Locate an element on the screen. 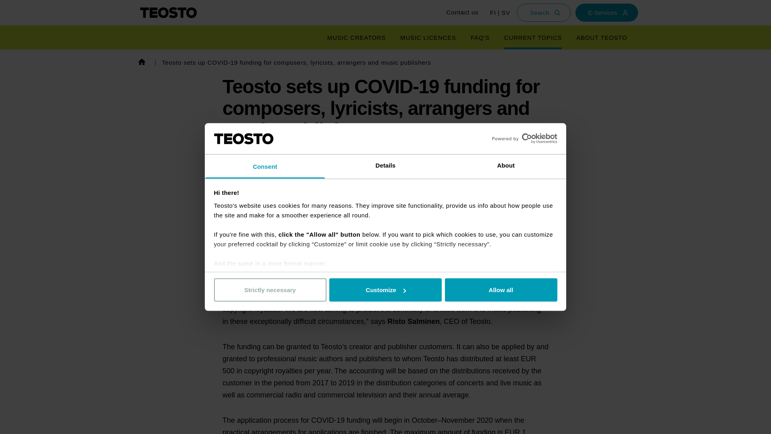 This screenshot has width=771, height=434. Consent is located at coordinates (265, 166).